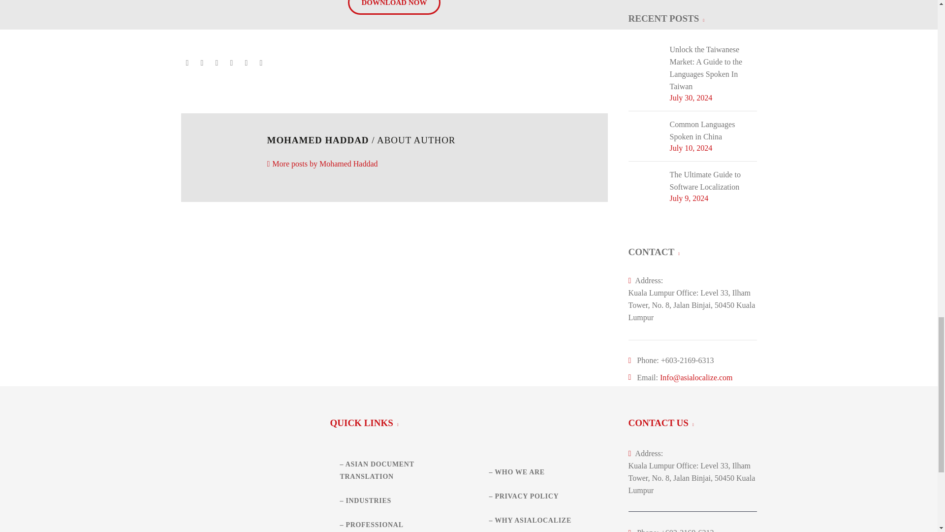 This screenshot has height=532, width=945. Describe the element at coordinates (231, 63) in the screenshot. I see `Tumblr` at that location.